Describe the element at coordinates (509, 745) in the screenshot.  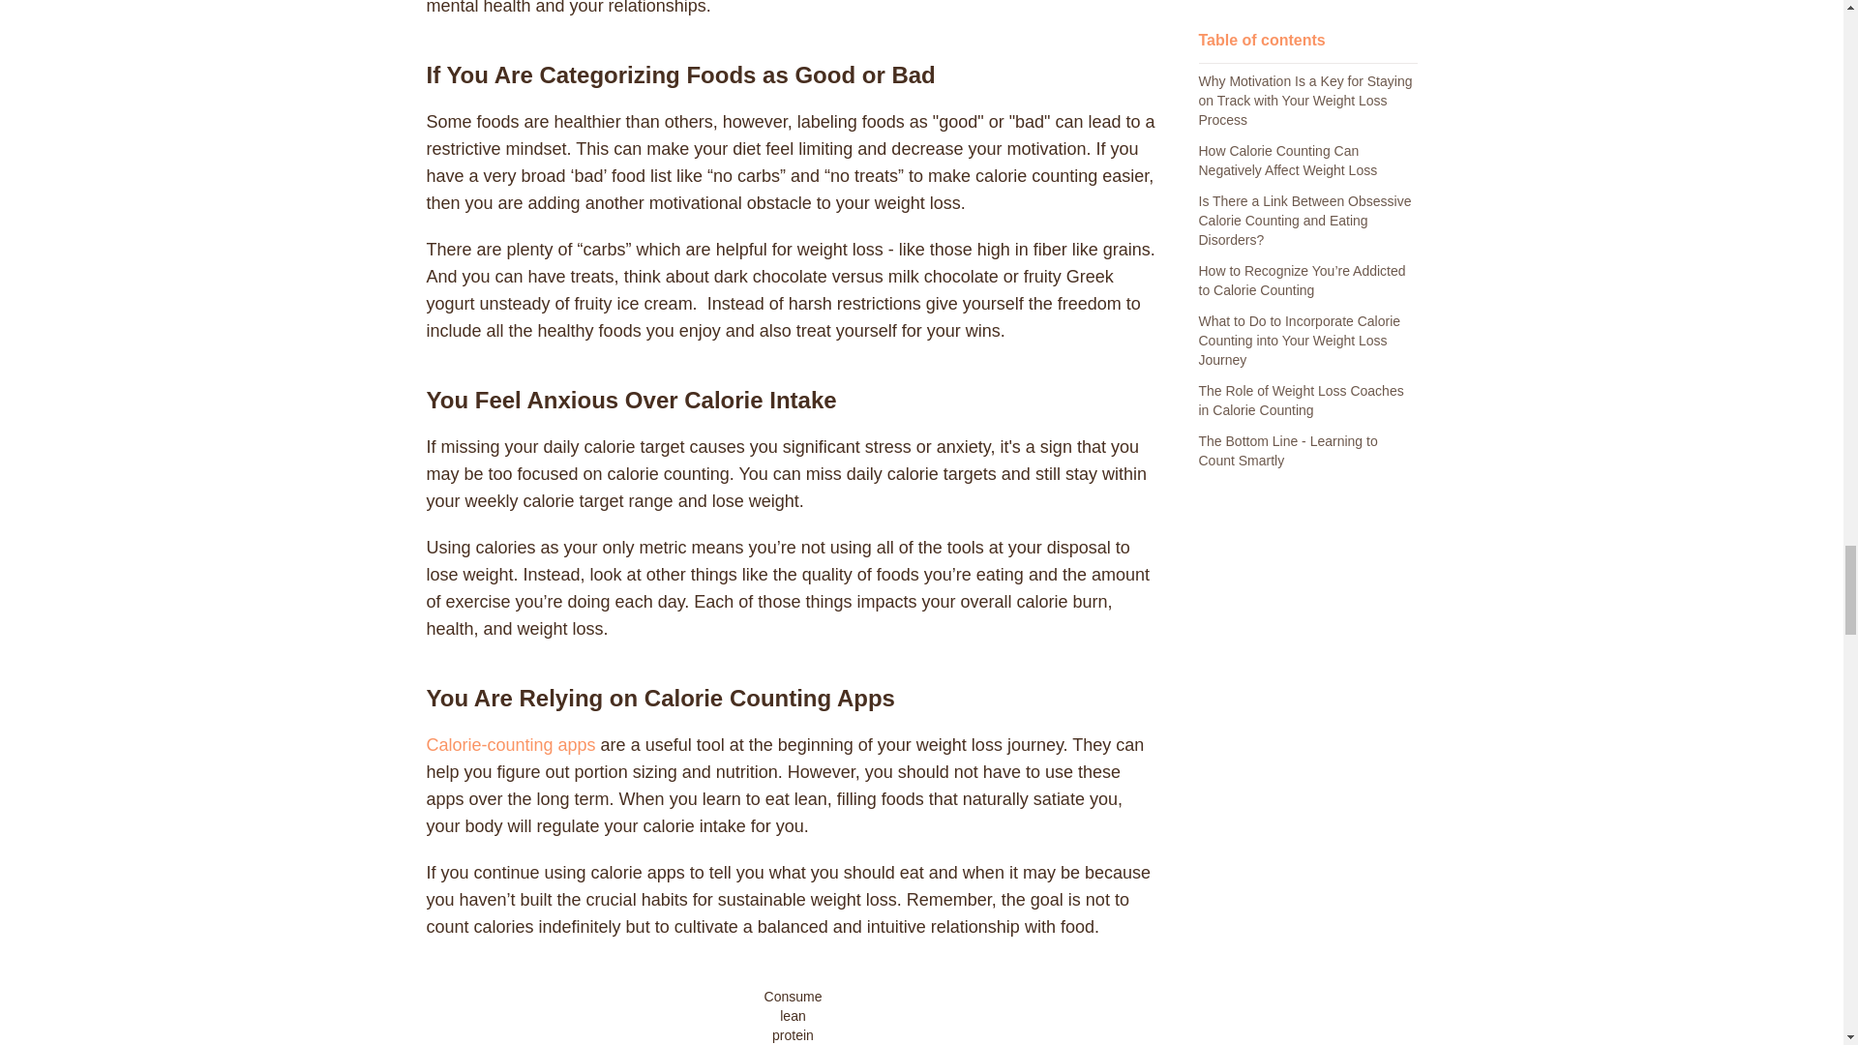
I see `Calorie-counting apps` at that location.